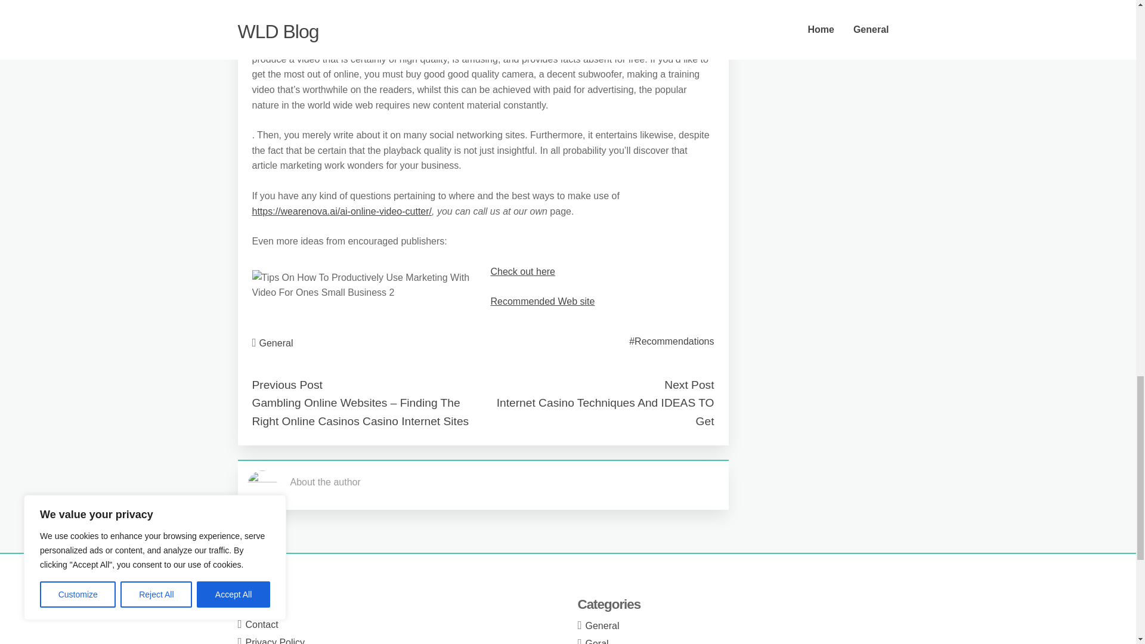 The height and width of the screenshot is (644, 1145). I want to click on Internet Casino Techniques And IDEAS TO Get, so click(606, 412).